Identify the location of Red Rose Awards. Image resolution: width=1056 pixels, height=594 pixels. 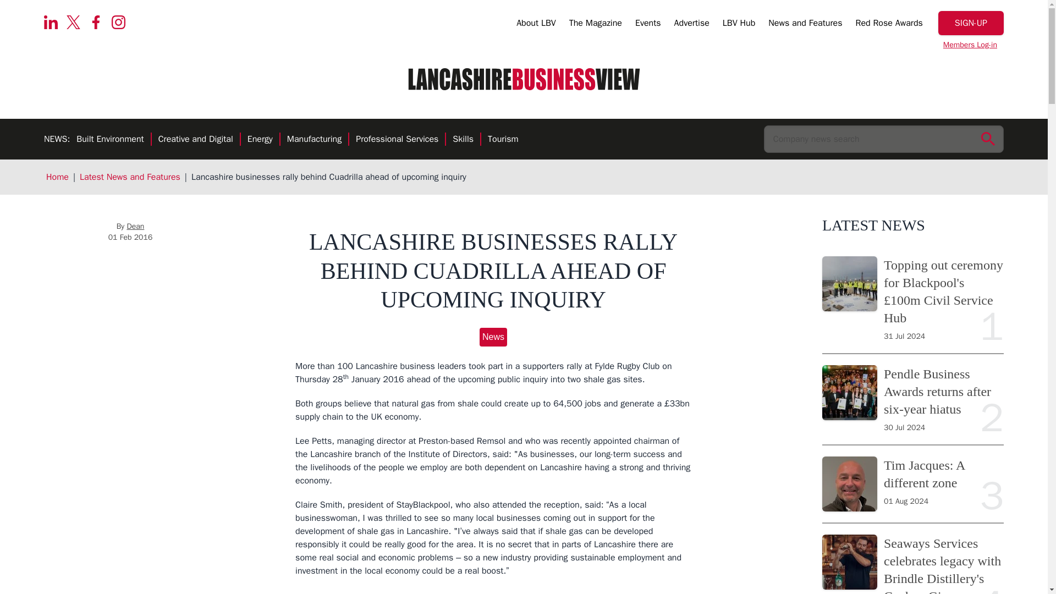
(889, 25).